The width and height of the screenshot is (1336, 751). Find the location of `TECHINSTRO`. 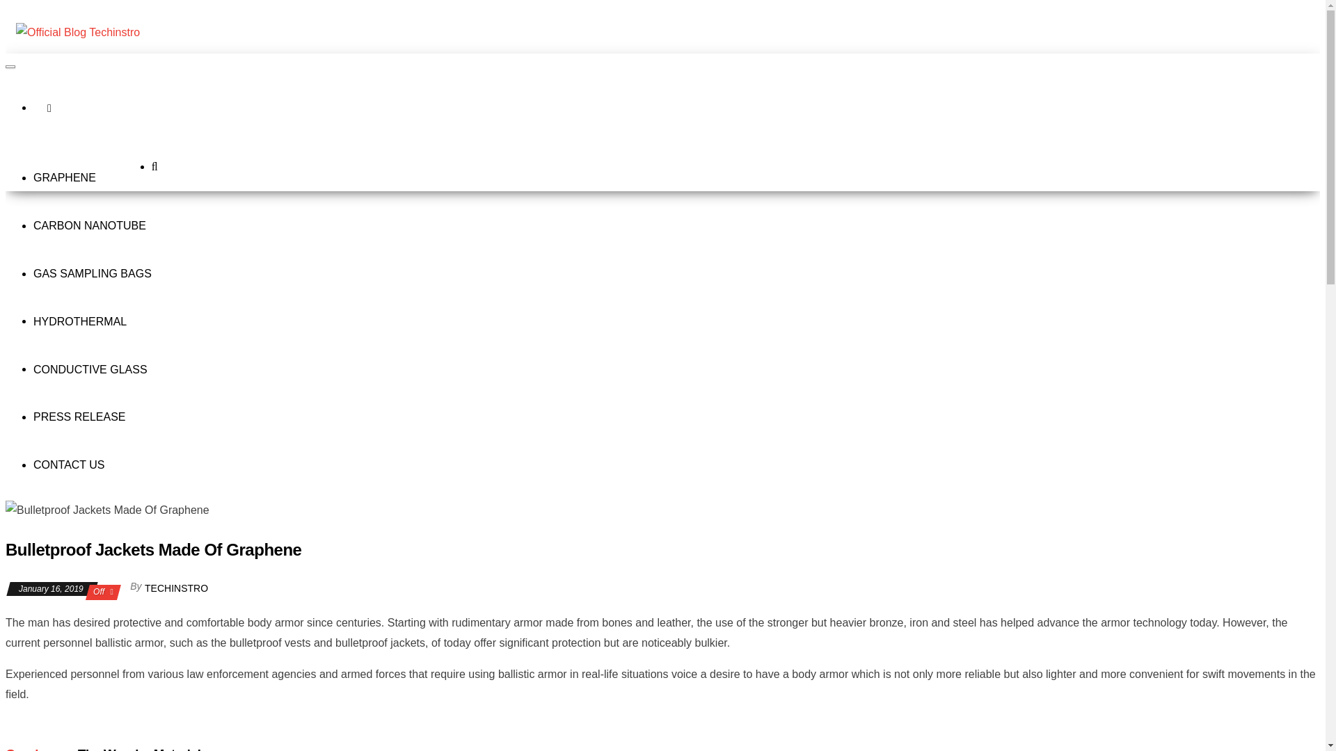

TECHINSTRO is located at coordinates (176, 588).